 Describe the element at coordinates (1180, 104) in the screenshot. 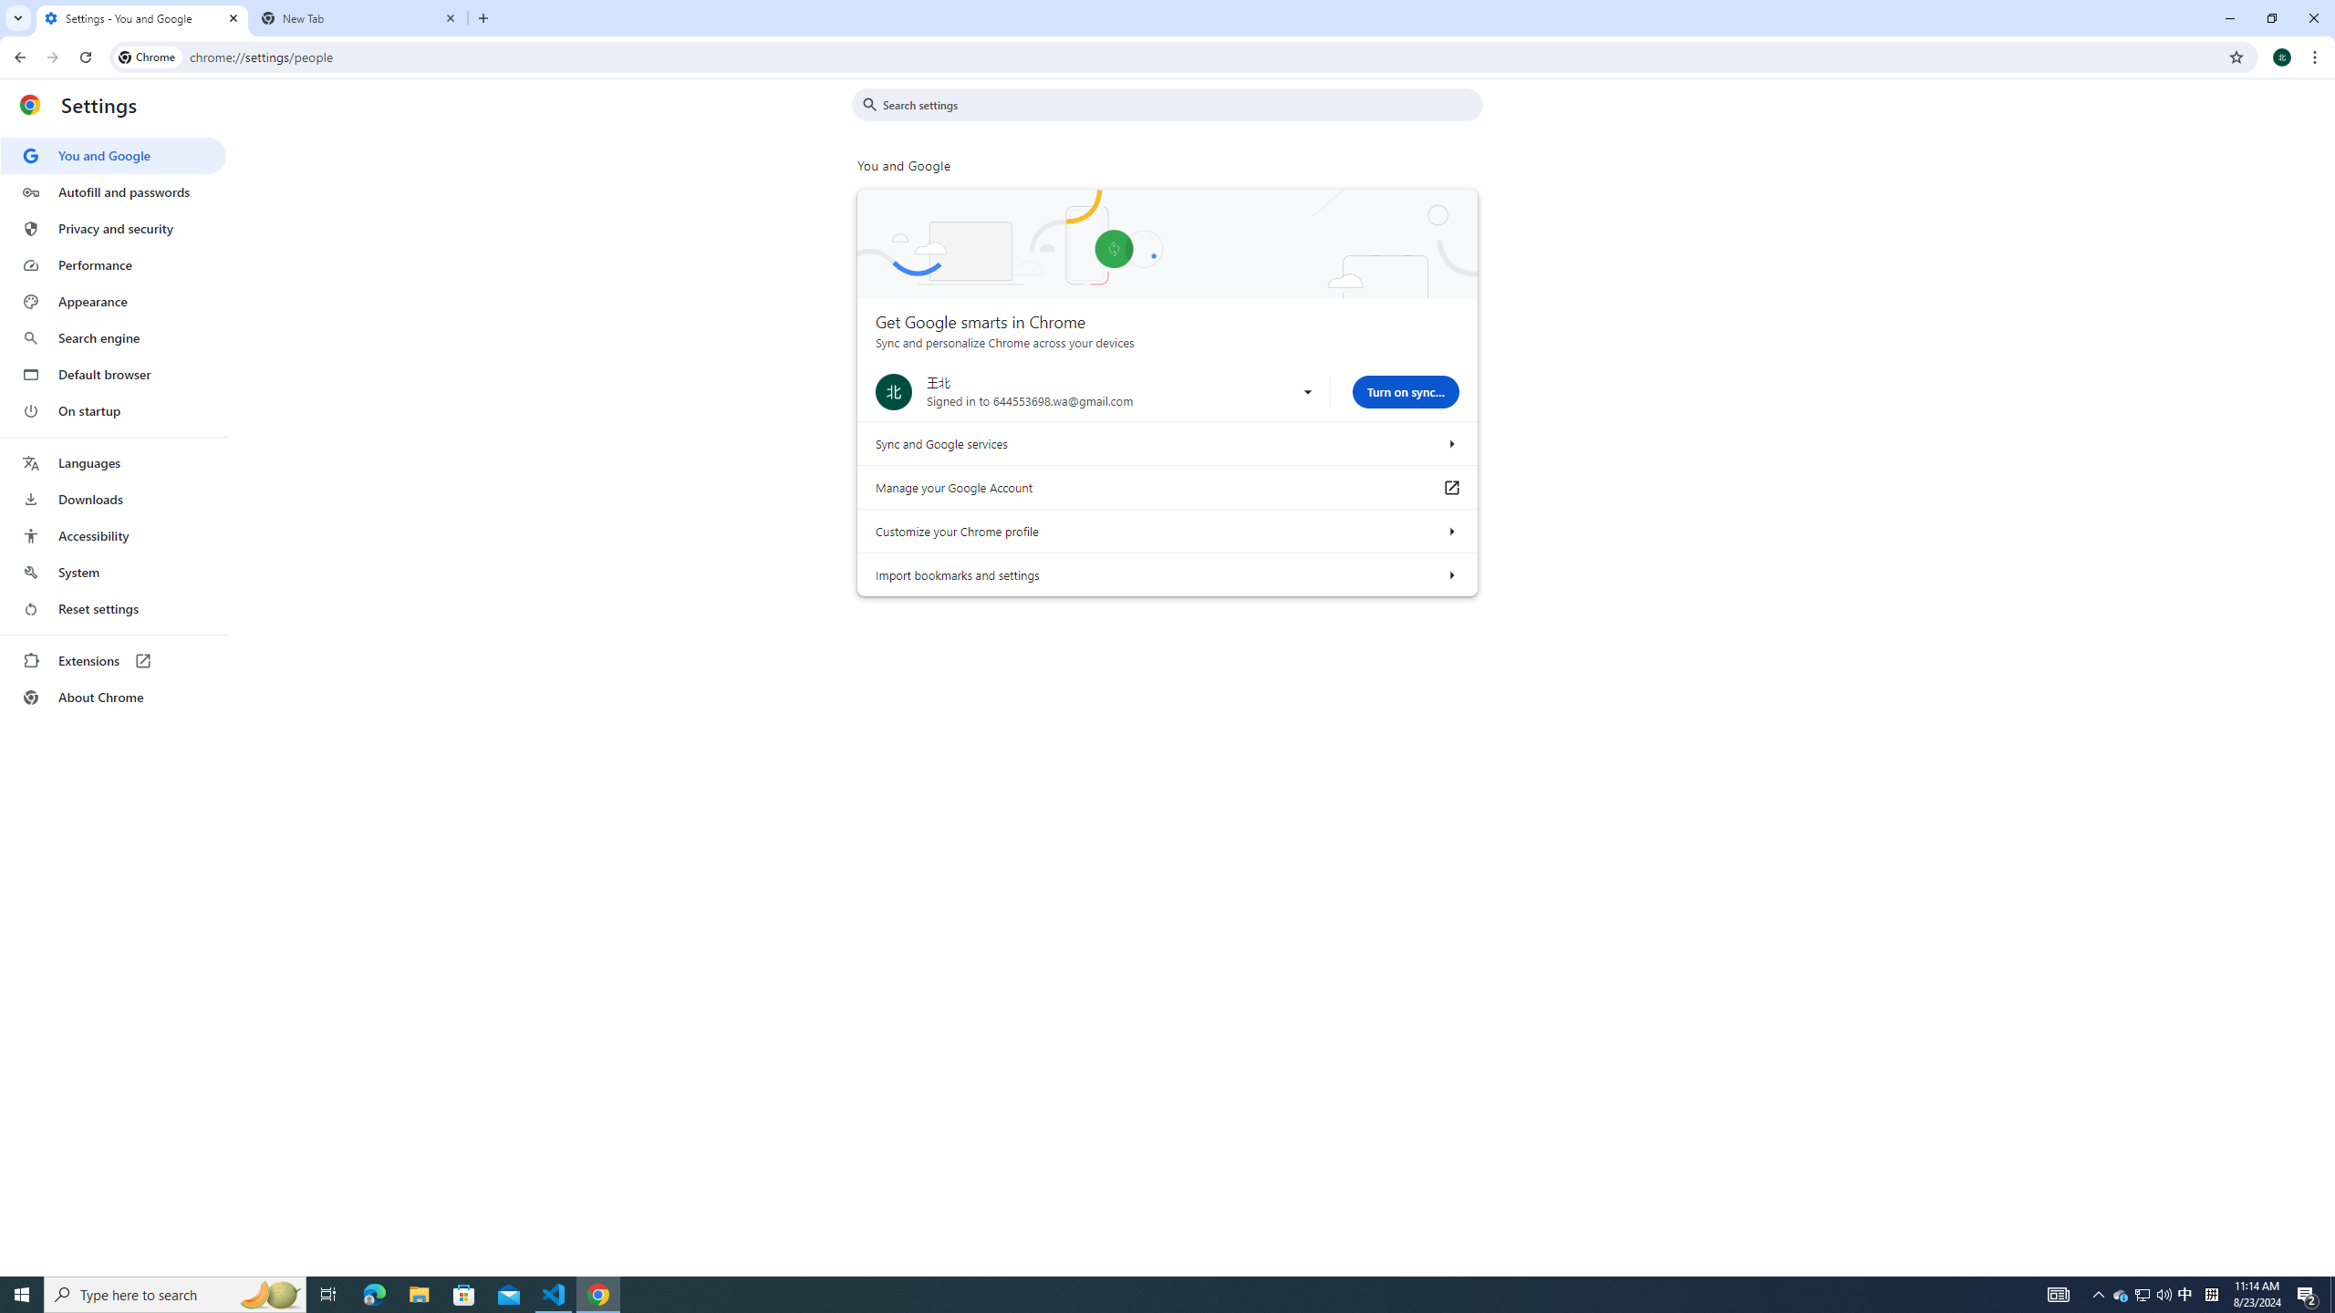

I see `Search settings` at that location.